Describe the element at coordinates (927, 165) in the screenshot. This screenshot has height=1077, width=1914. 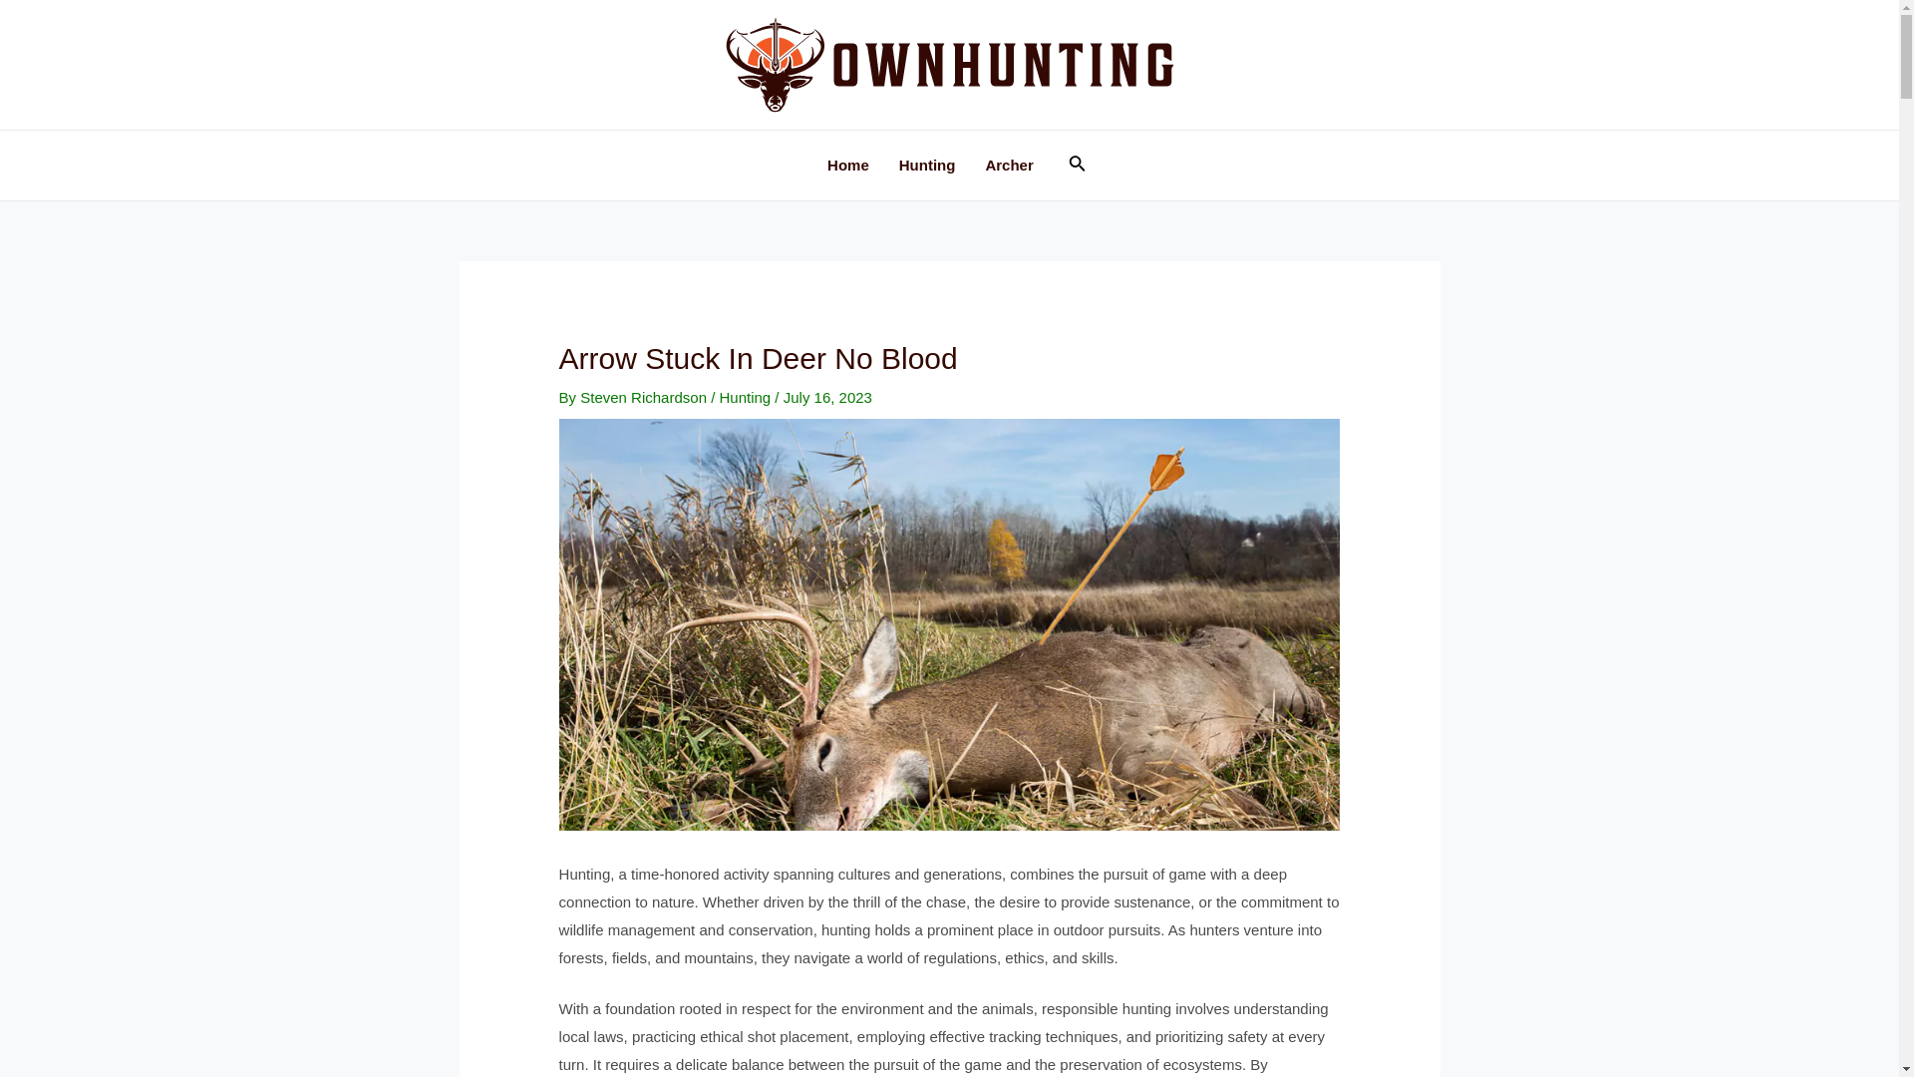
I see `Hunting` at that location.